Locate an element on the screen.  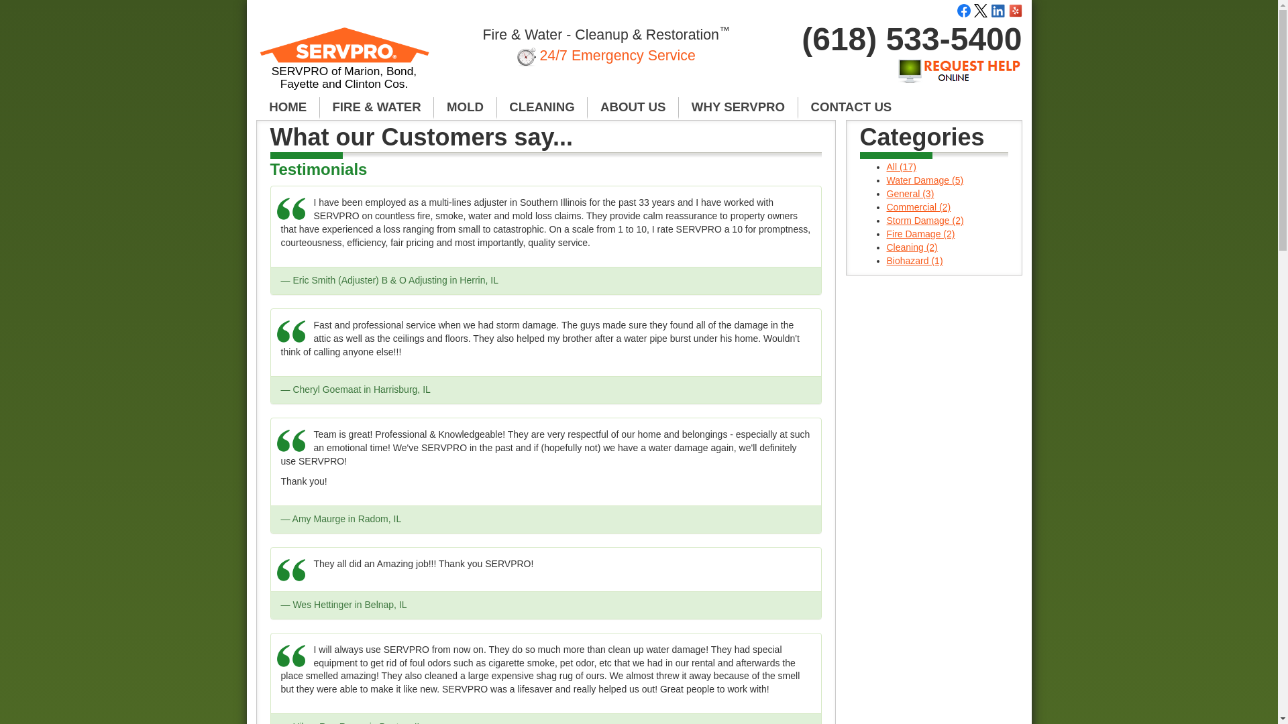
HOME is located at coordinates (288, 107).